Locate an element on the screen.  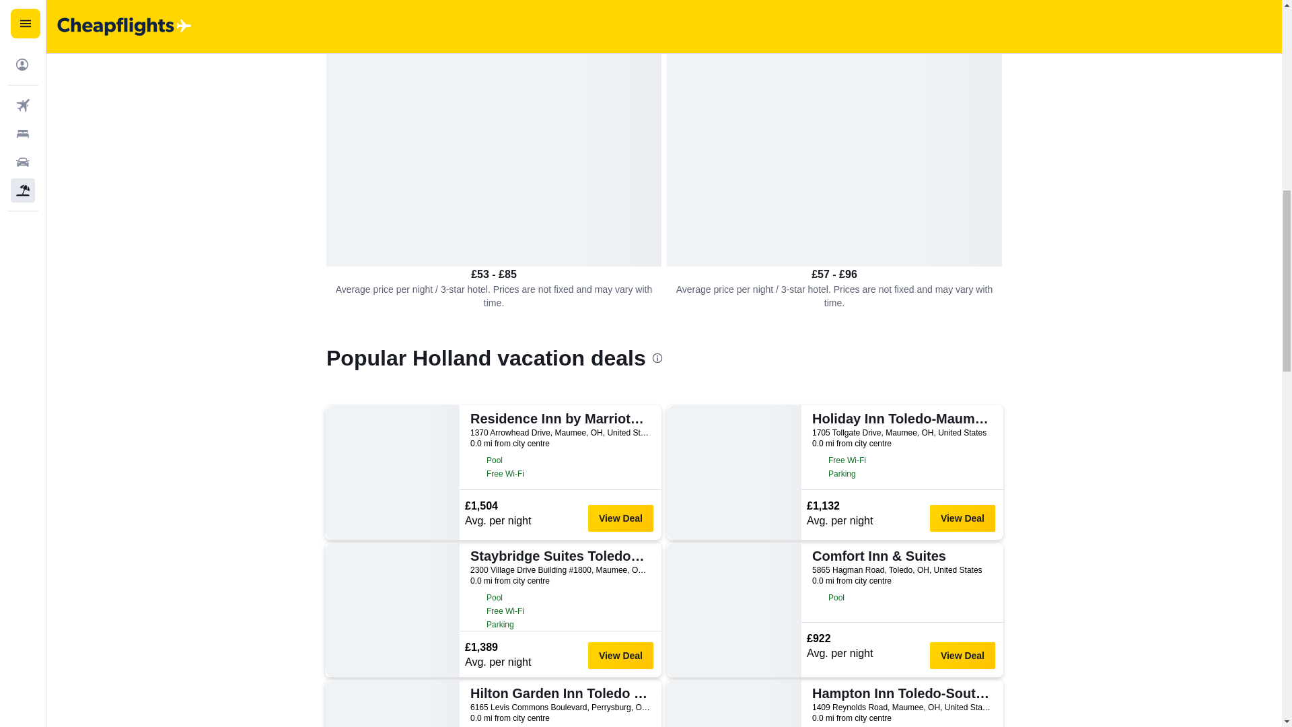
Staybridge Suites Toledo - Maumee is located at coordinates (559, 556).